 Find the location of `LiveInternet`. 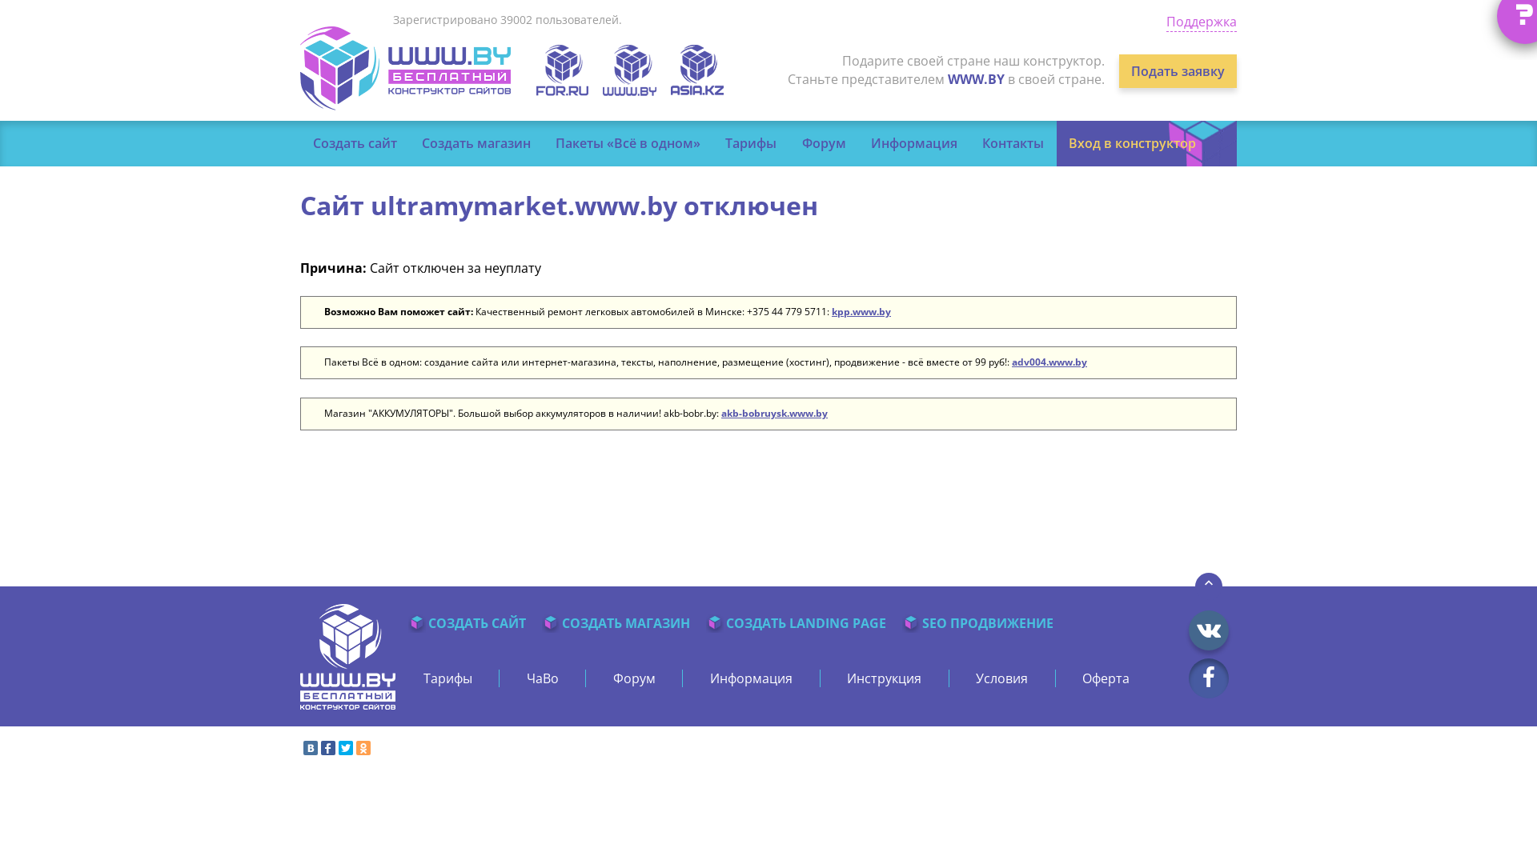

LiveInternet is located at coordinates (1225, 750).